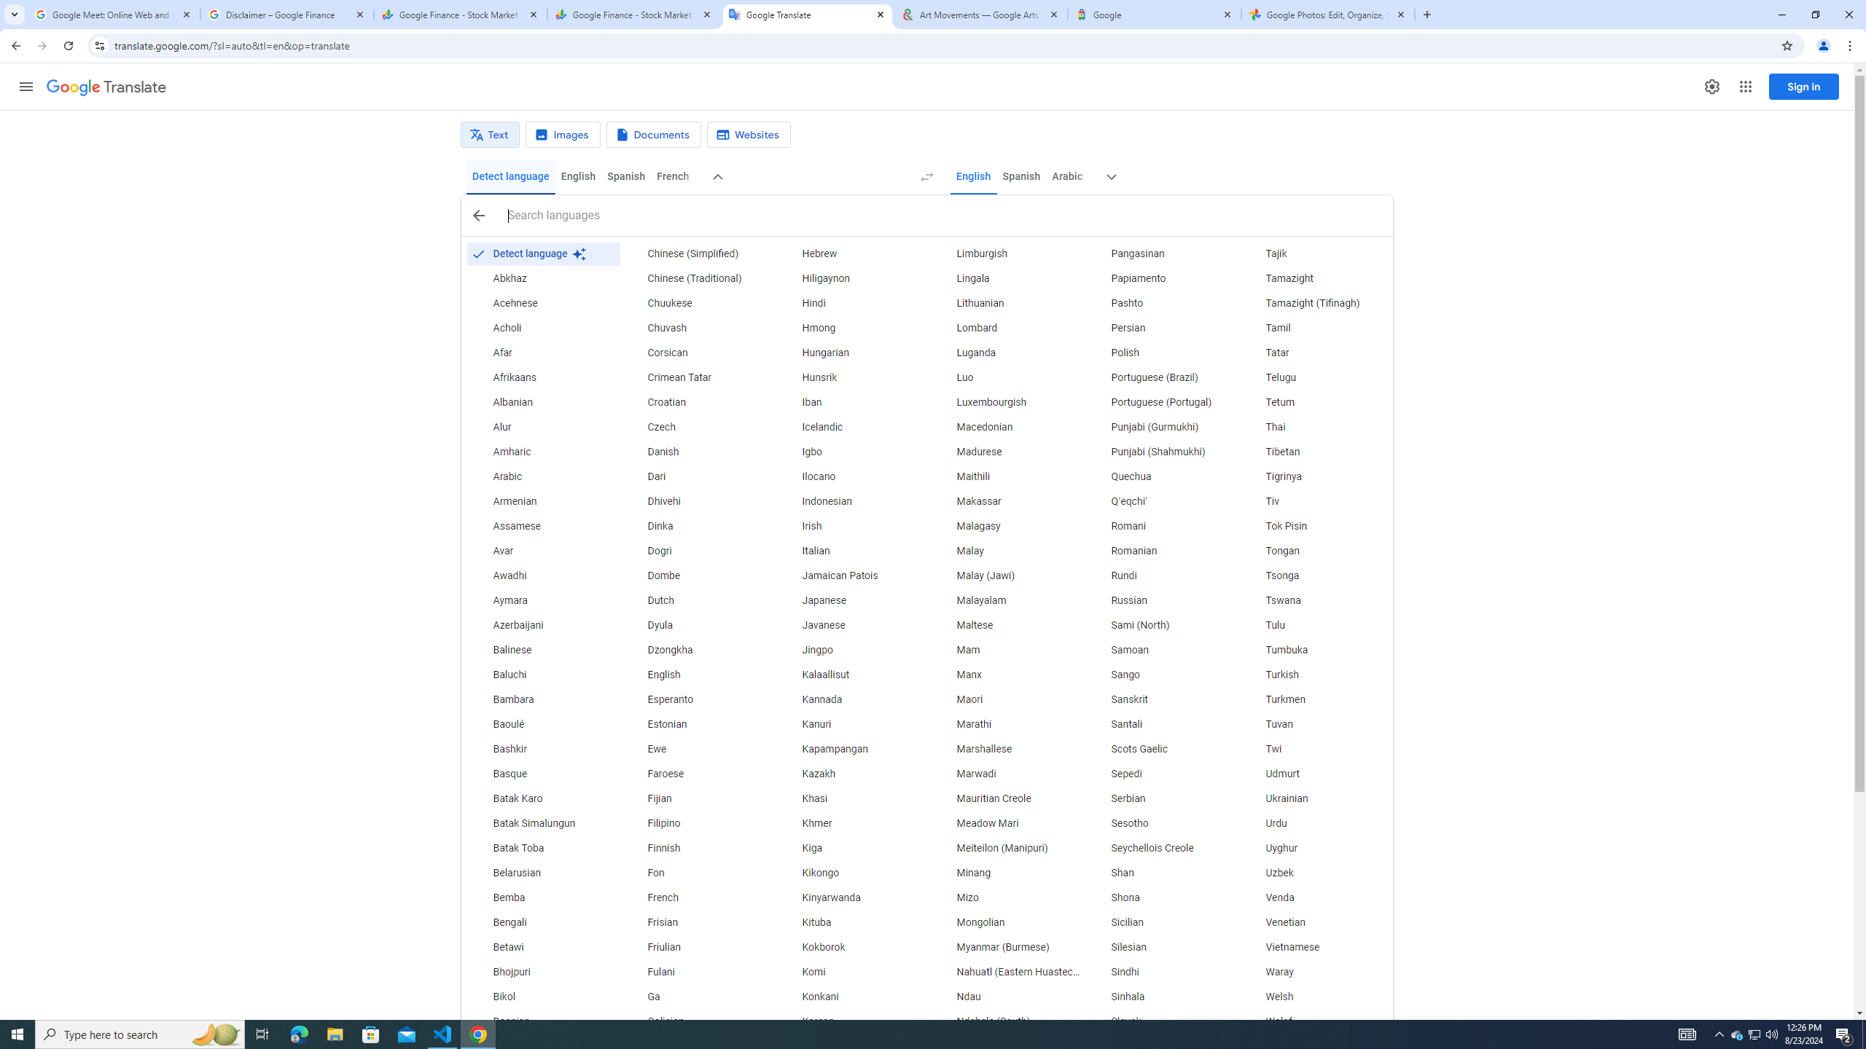  What do you see at coordinates (1315, 328) in the screenshot?
I see `Tamil` at bounding box center [1315, 328].